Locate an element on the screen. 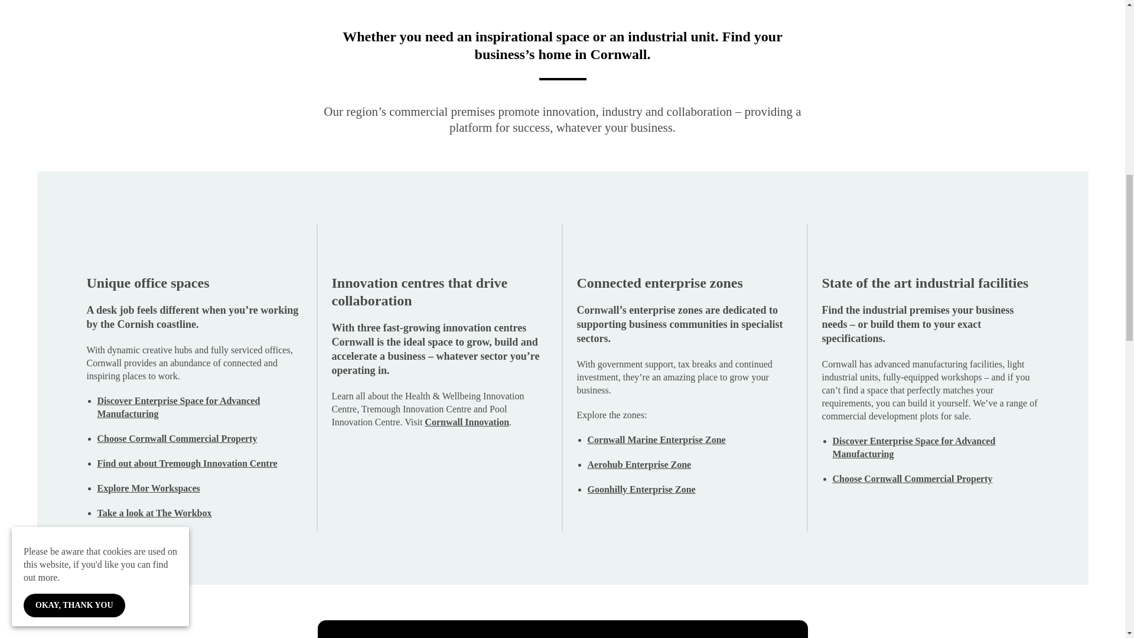  Goonhilly Enterprise Zone is located at coordinates (641, 489).